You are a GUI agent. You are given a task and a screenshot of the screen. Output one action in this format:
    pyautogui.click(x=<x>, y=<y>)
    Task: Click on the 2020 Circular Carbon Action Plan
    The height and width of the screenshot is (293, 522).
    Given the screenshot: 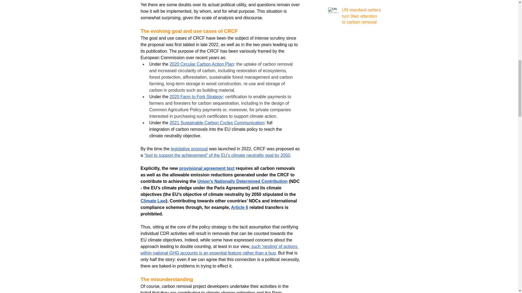 What is the action you would take?
    pyautogui.click(x=201, y=64)
    